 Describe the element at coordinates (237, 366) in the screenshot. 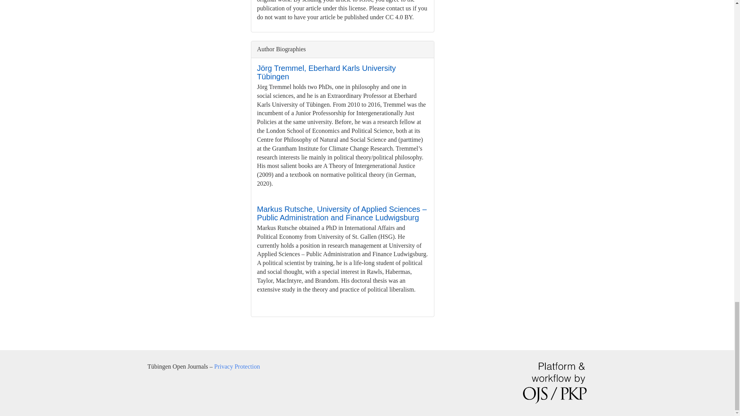

I see `Privacy Protection` at that location.